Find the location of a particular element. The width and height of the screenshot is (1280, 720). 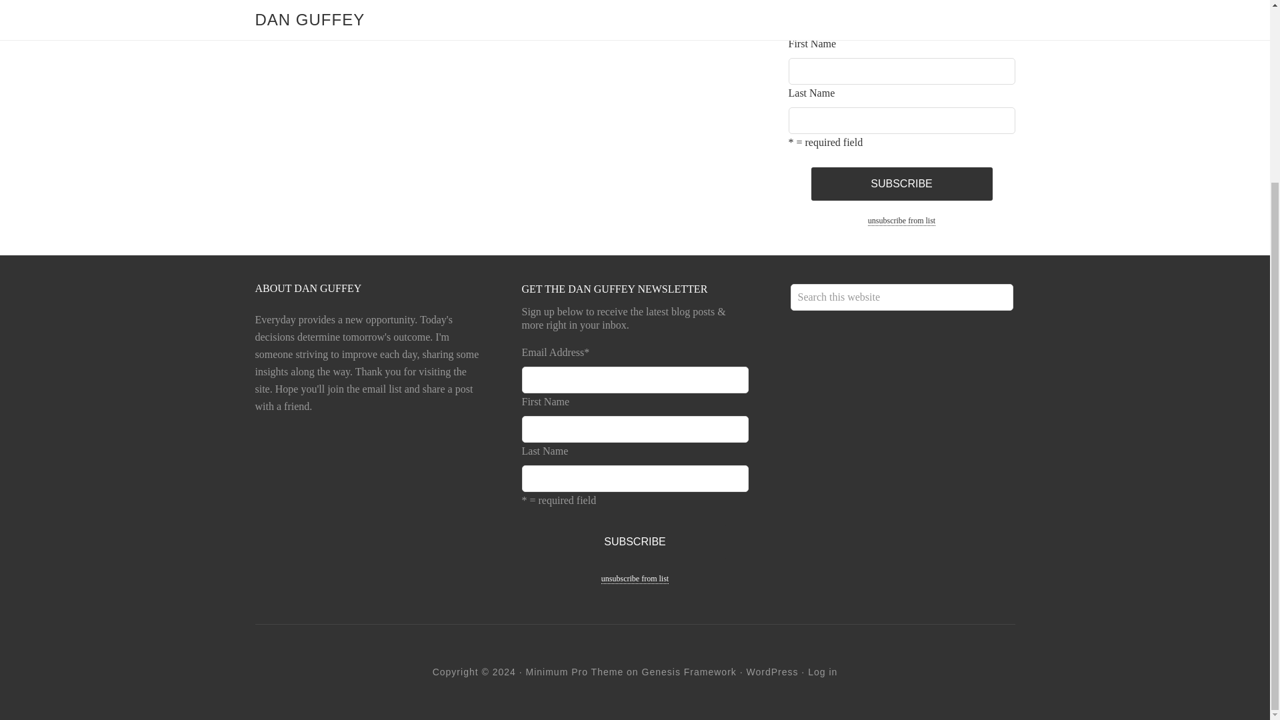

WordPress is located at coordinates (772, 672).